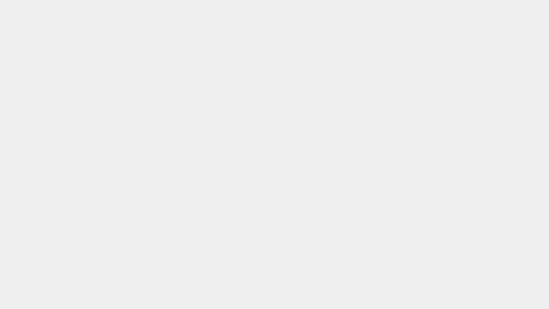 Image resolution: width=549 pixels, height=309 pixels. I want to click on Visit, so click(243, 35).